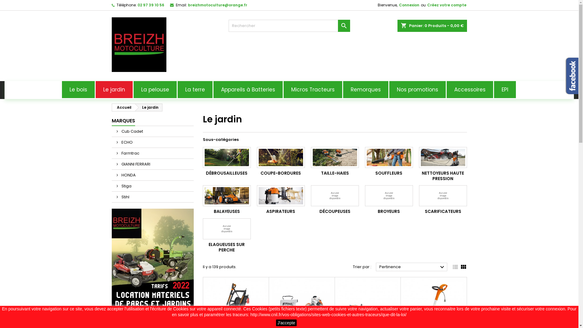 The width and height of the screenshot is (583, 328). I want to click on Remorques, so click(366, 90).